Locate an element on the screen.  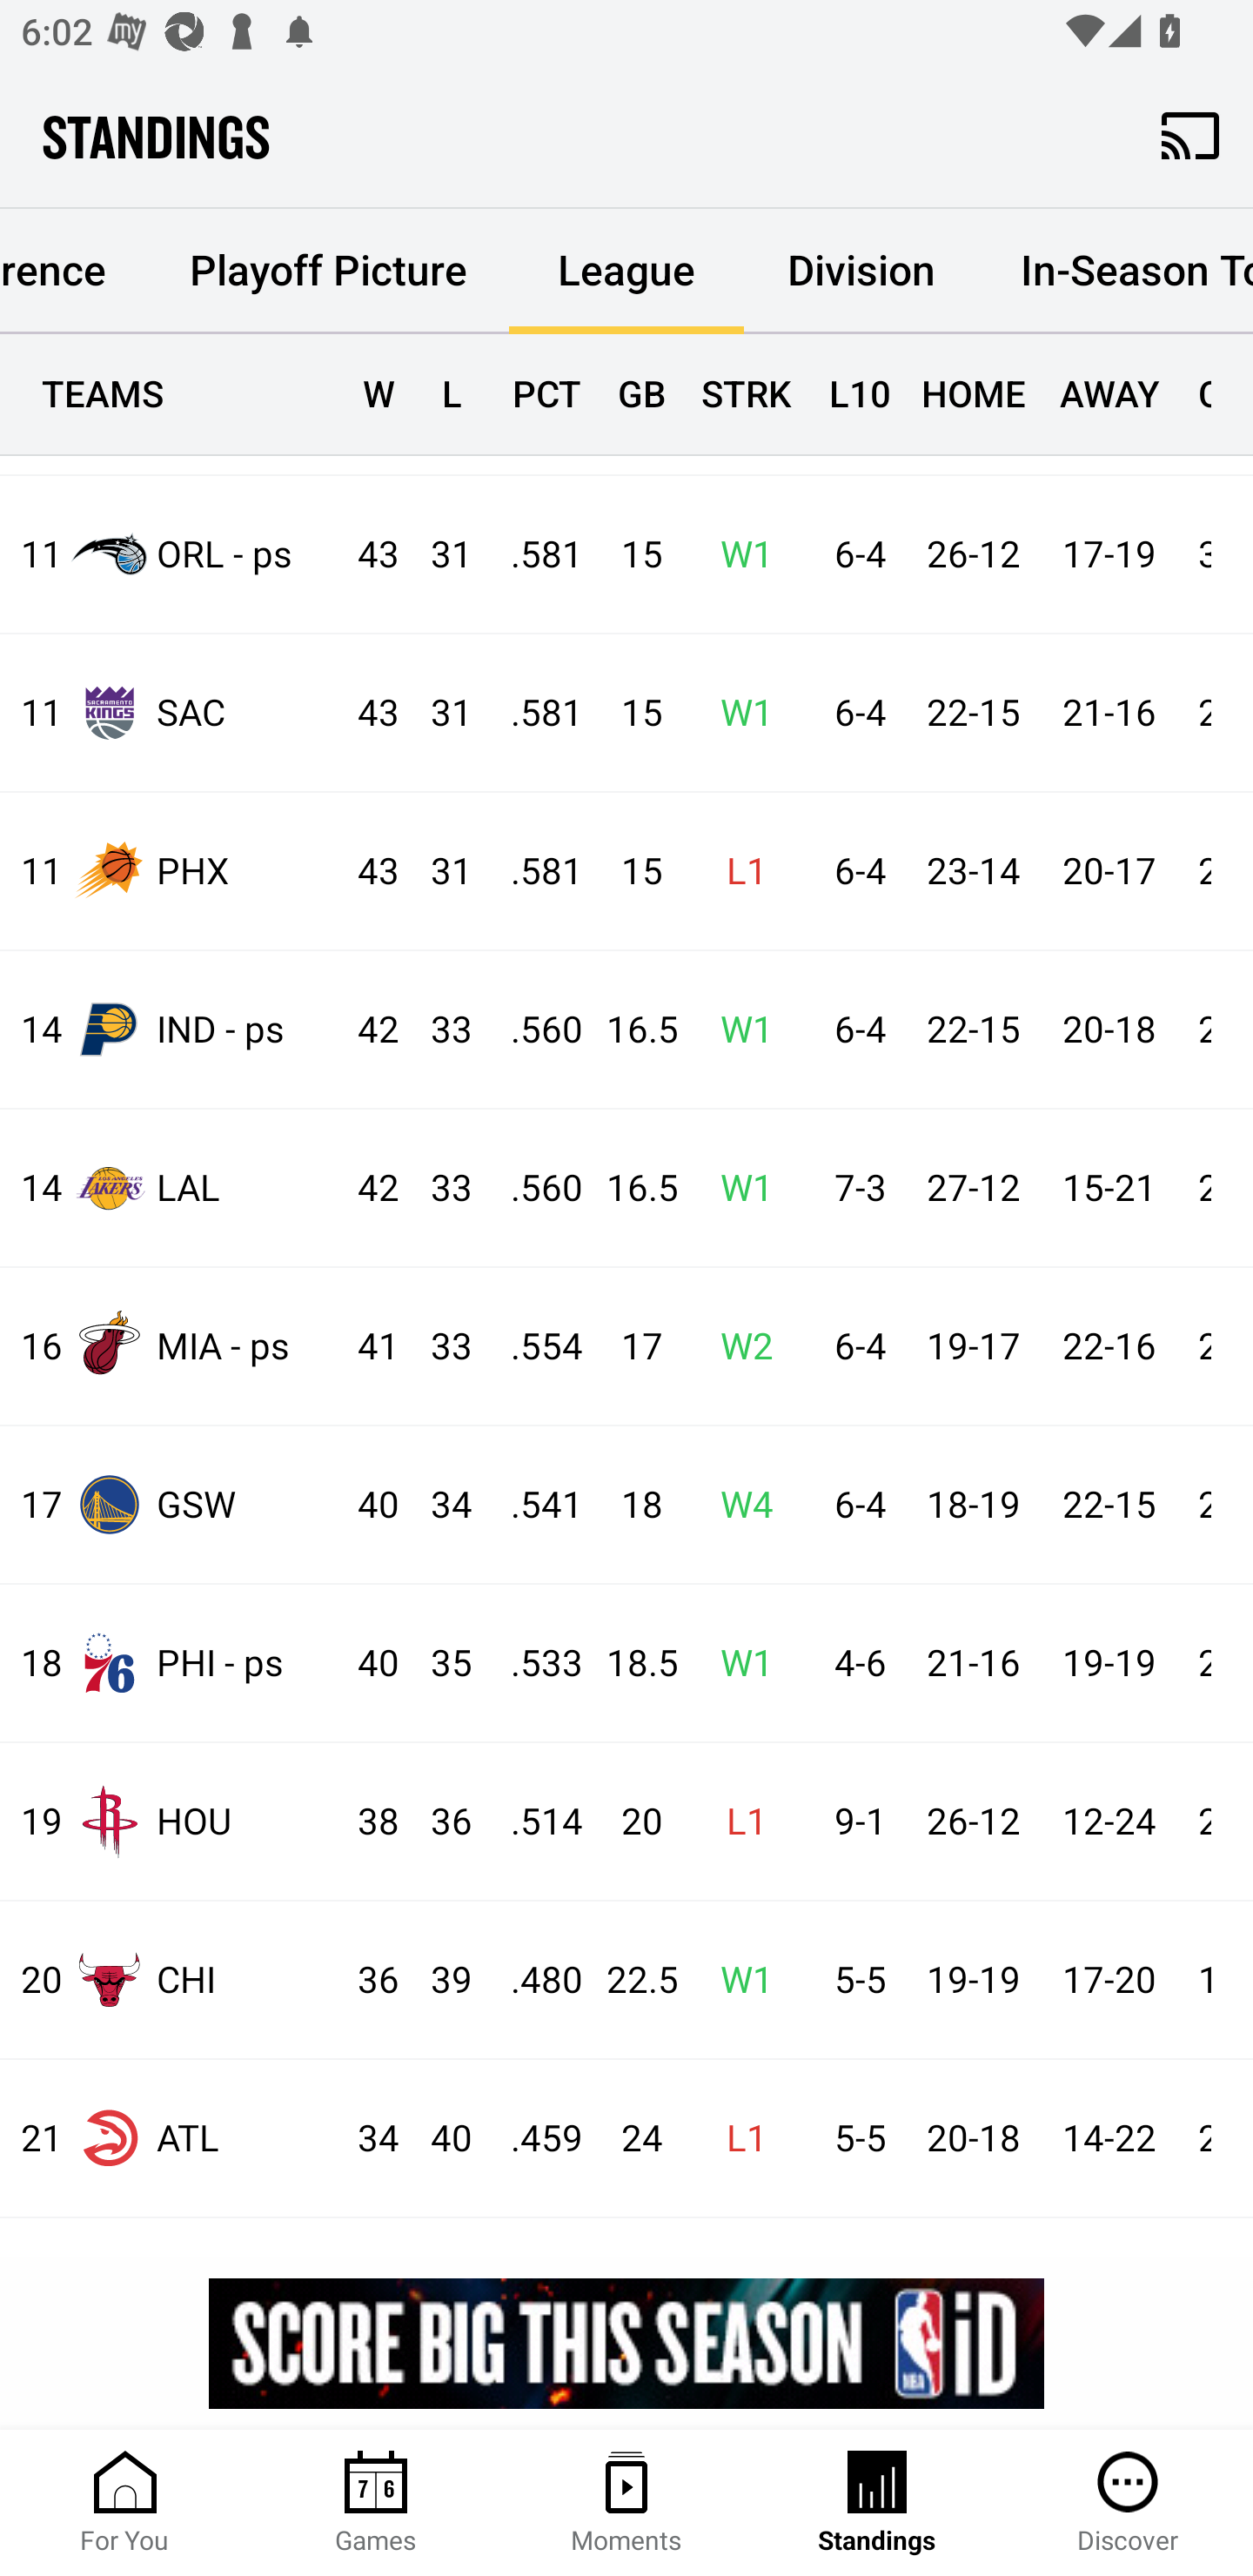
.533 is located at coordinates (532, 1664).